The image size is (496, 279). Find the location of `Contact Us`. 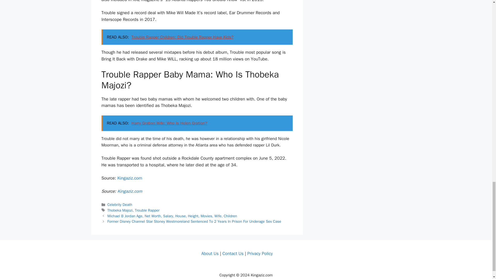

Contact Us is located at coordinates (233, 253).